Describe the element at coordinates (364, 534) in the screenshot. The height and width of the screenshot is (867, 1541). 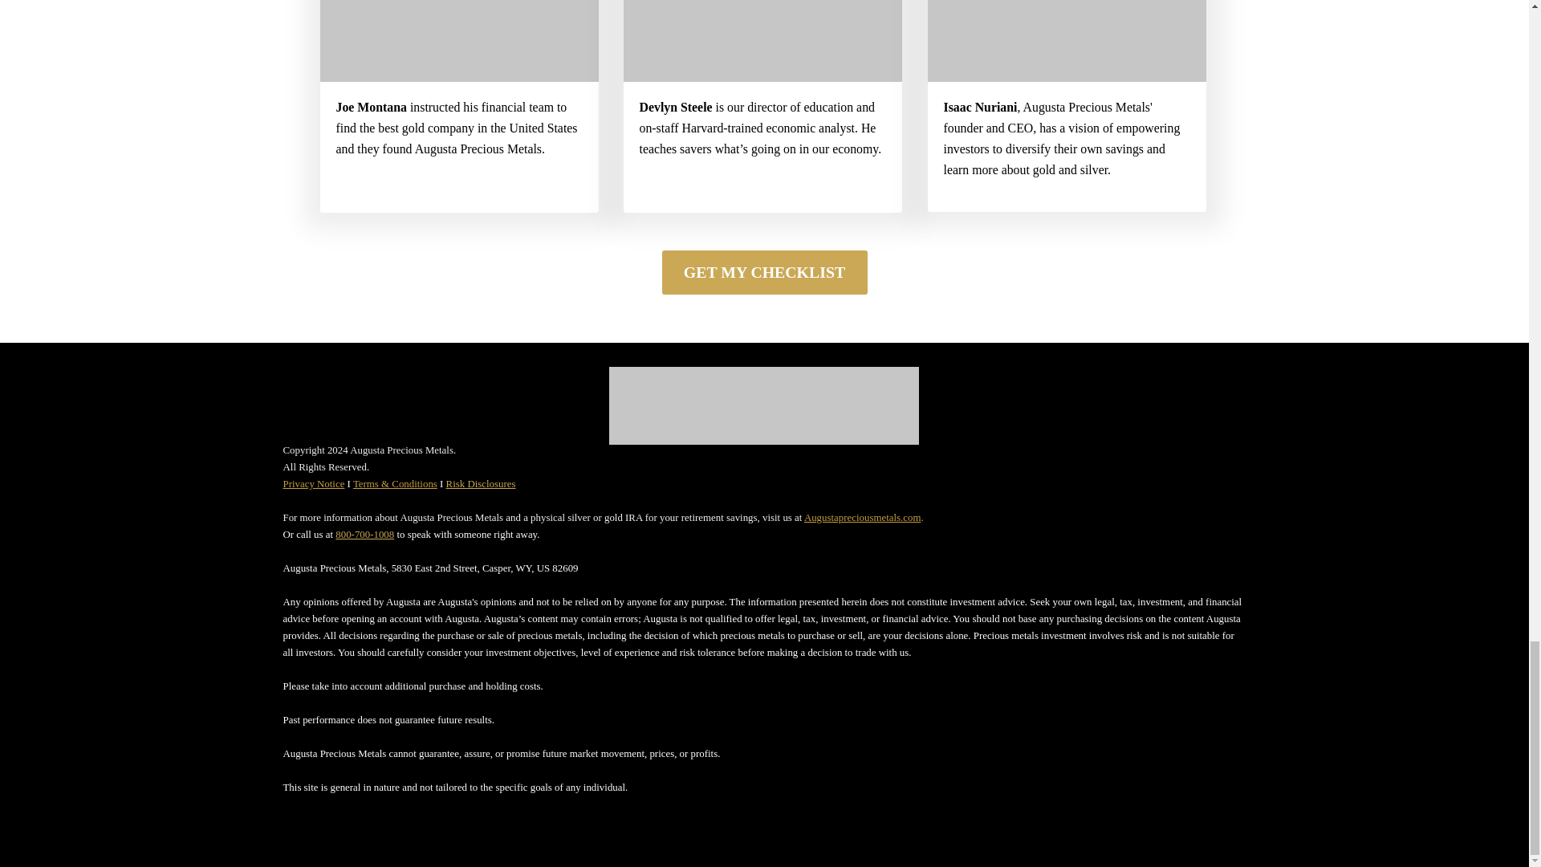
I see `800-700-1008` at that location.